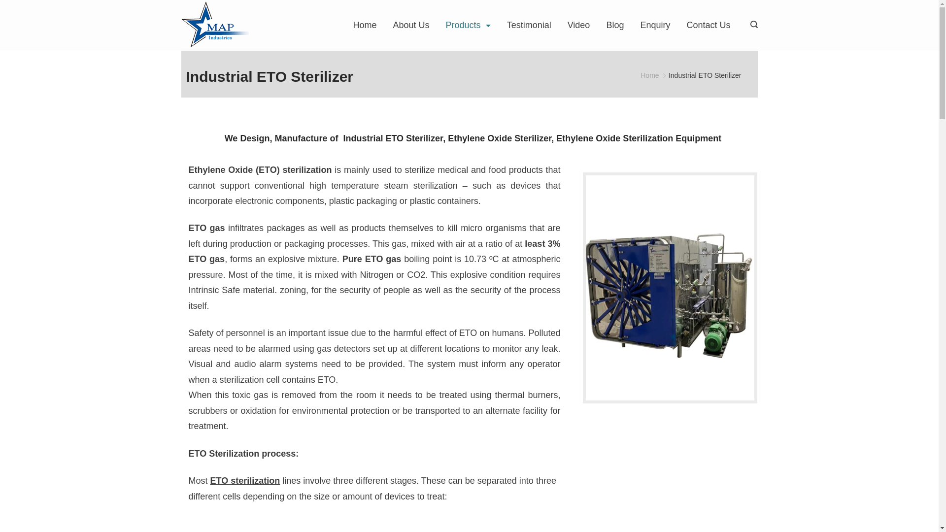  What do you see at coordinates (704, 26) in the screenshot?
I see `Contact Us` at bounding box center [704, 26].